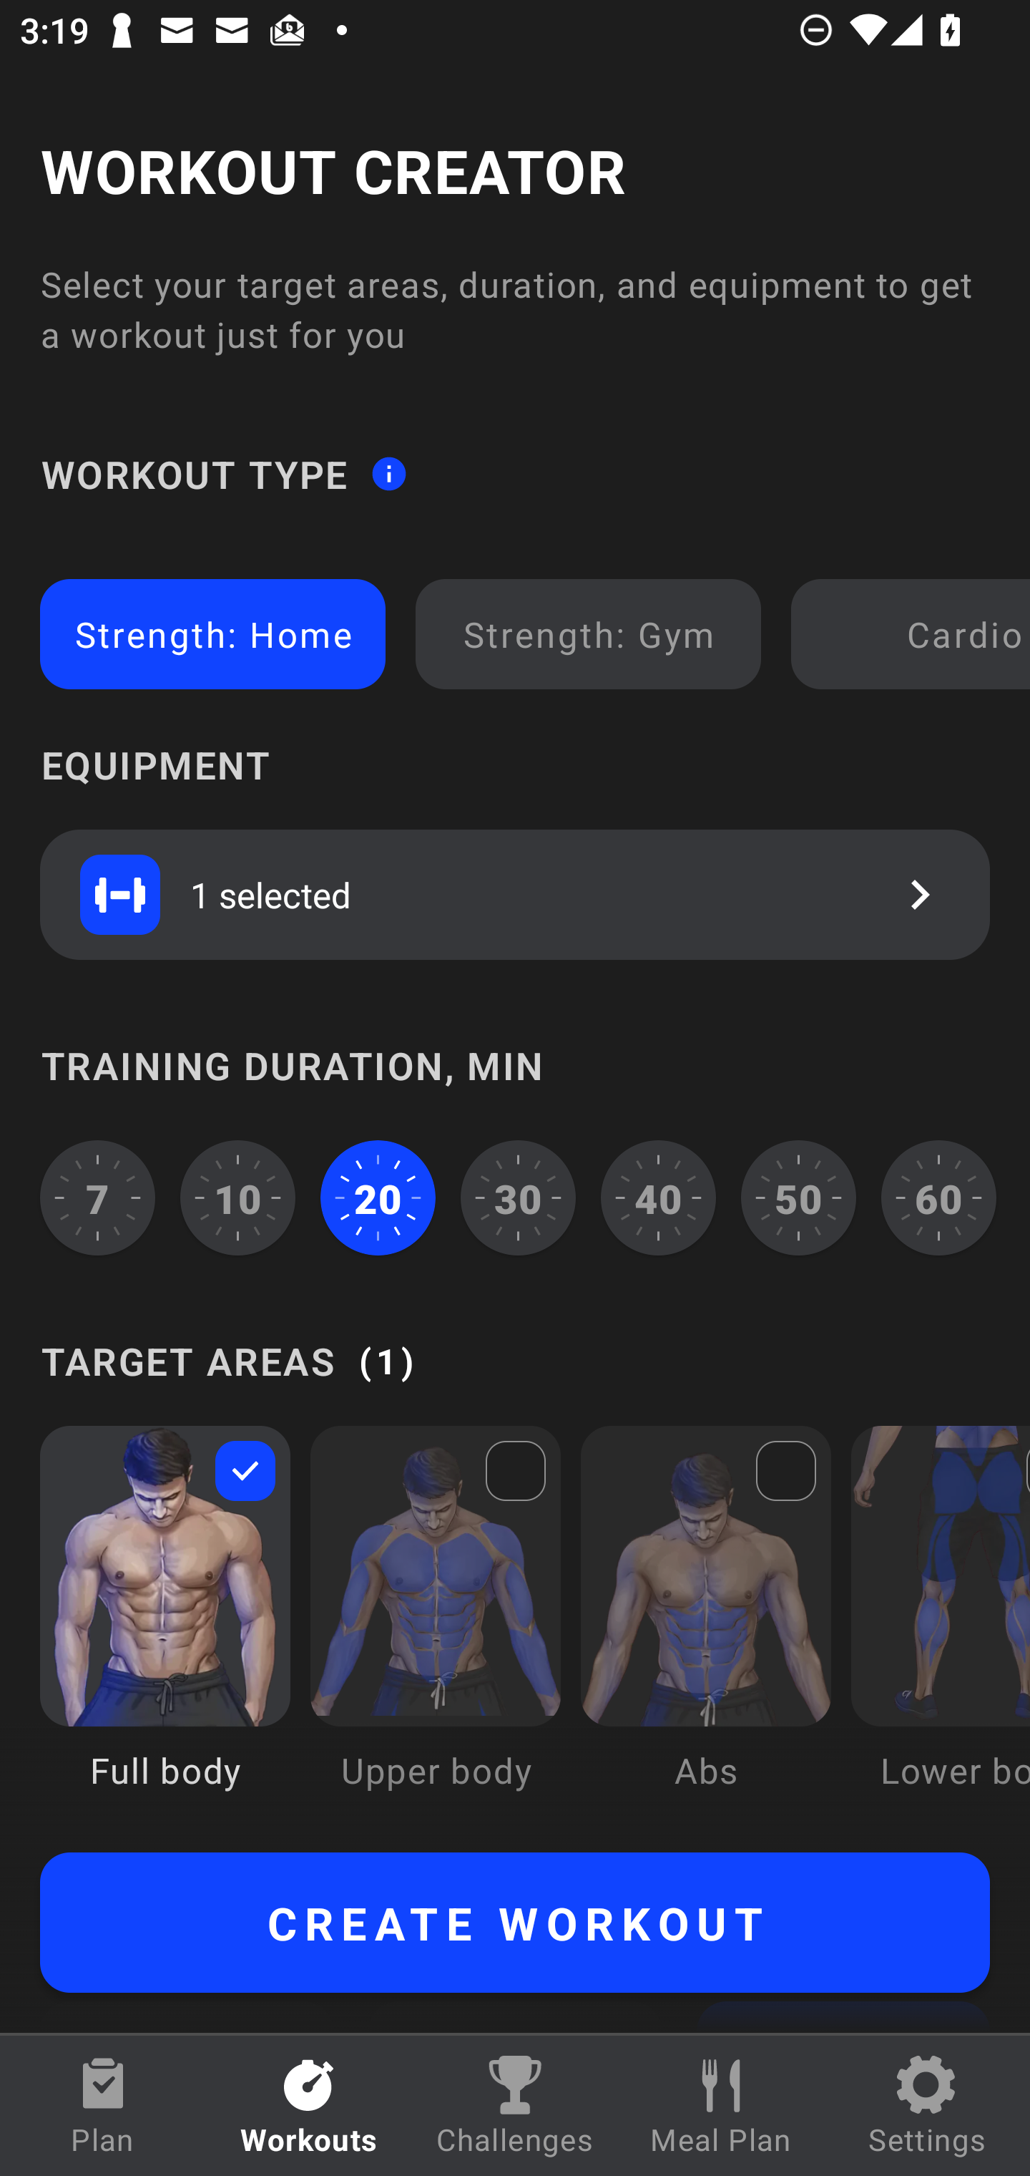  What do you see at coordinates (938, 1198) in the screenshot?
I see `60` at bounding box center [938, 1198].